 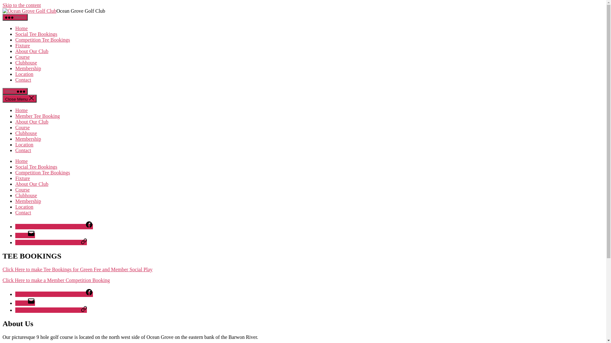 I want to click on Location, so click(x=24, y=74).